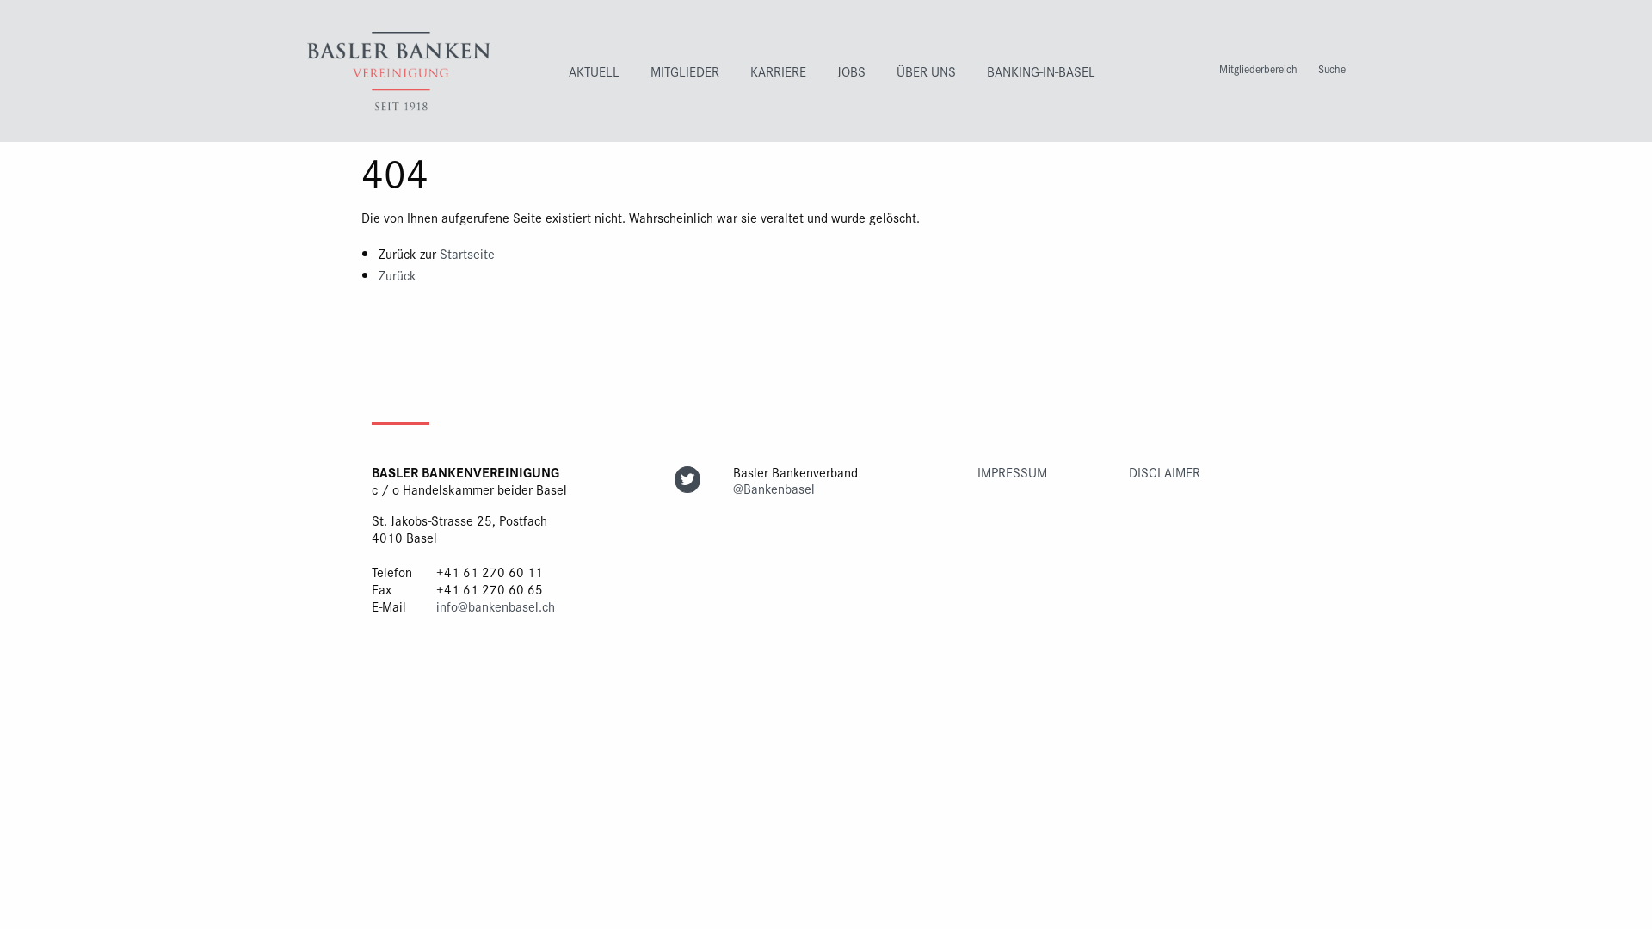 Image resolution: width=1652 pixels, height=929 pixels. What do you see at coordinates (852, 71) in the screenshot?
I see `JOBS` at bounding box center [852, 71].